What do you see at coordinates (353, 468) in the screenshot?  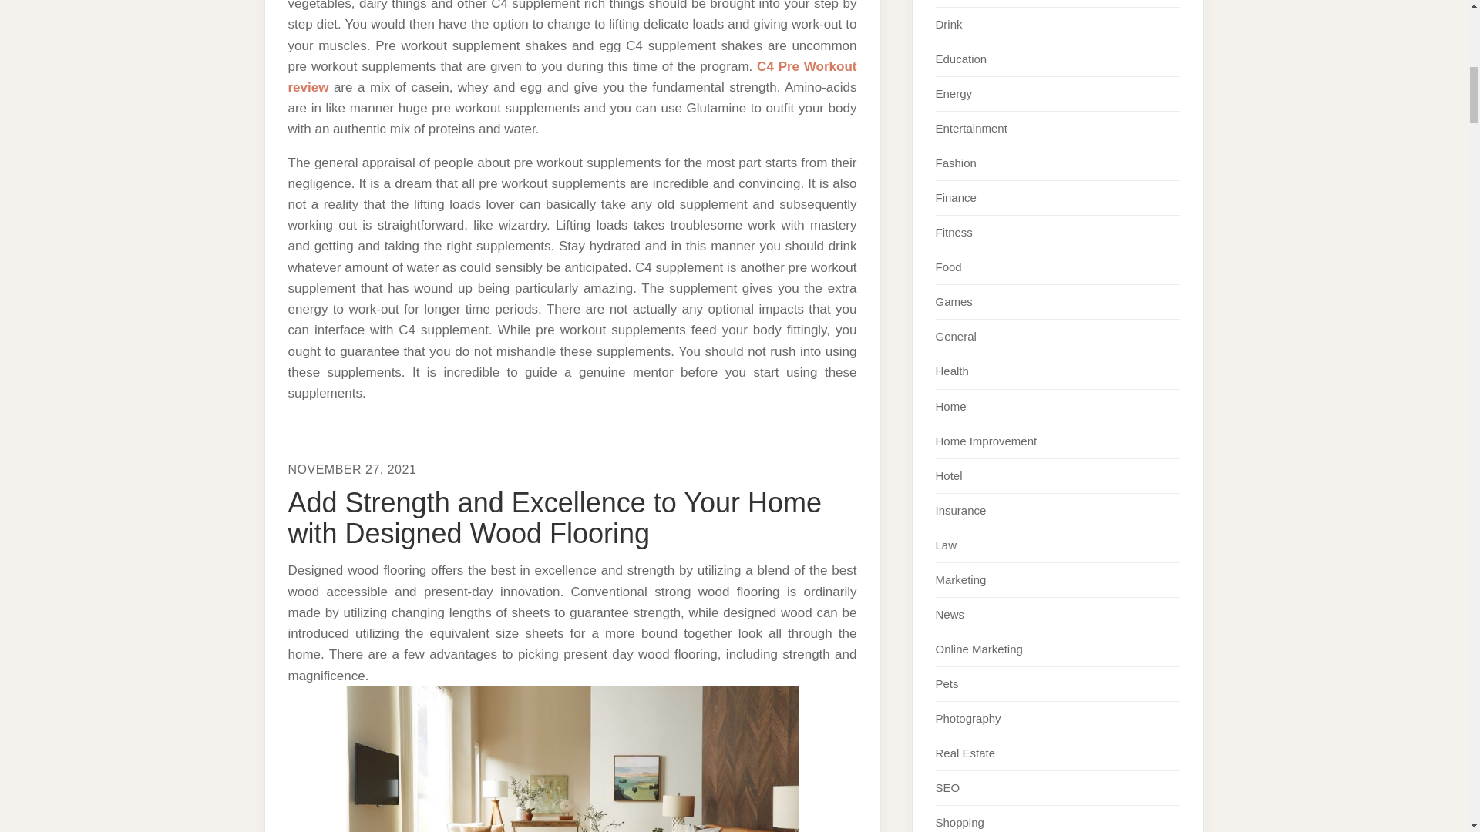 I see `NOVEMBER 27, 2021` at bounding box center [353, 468].